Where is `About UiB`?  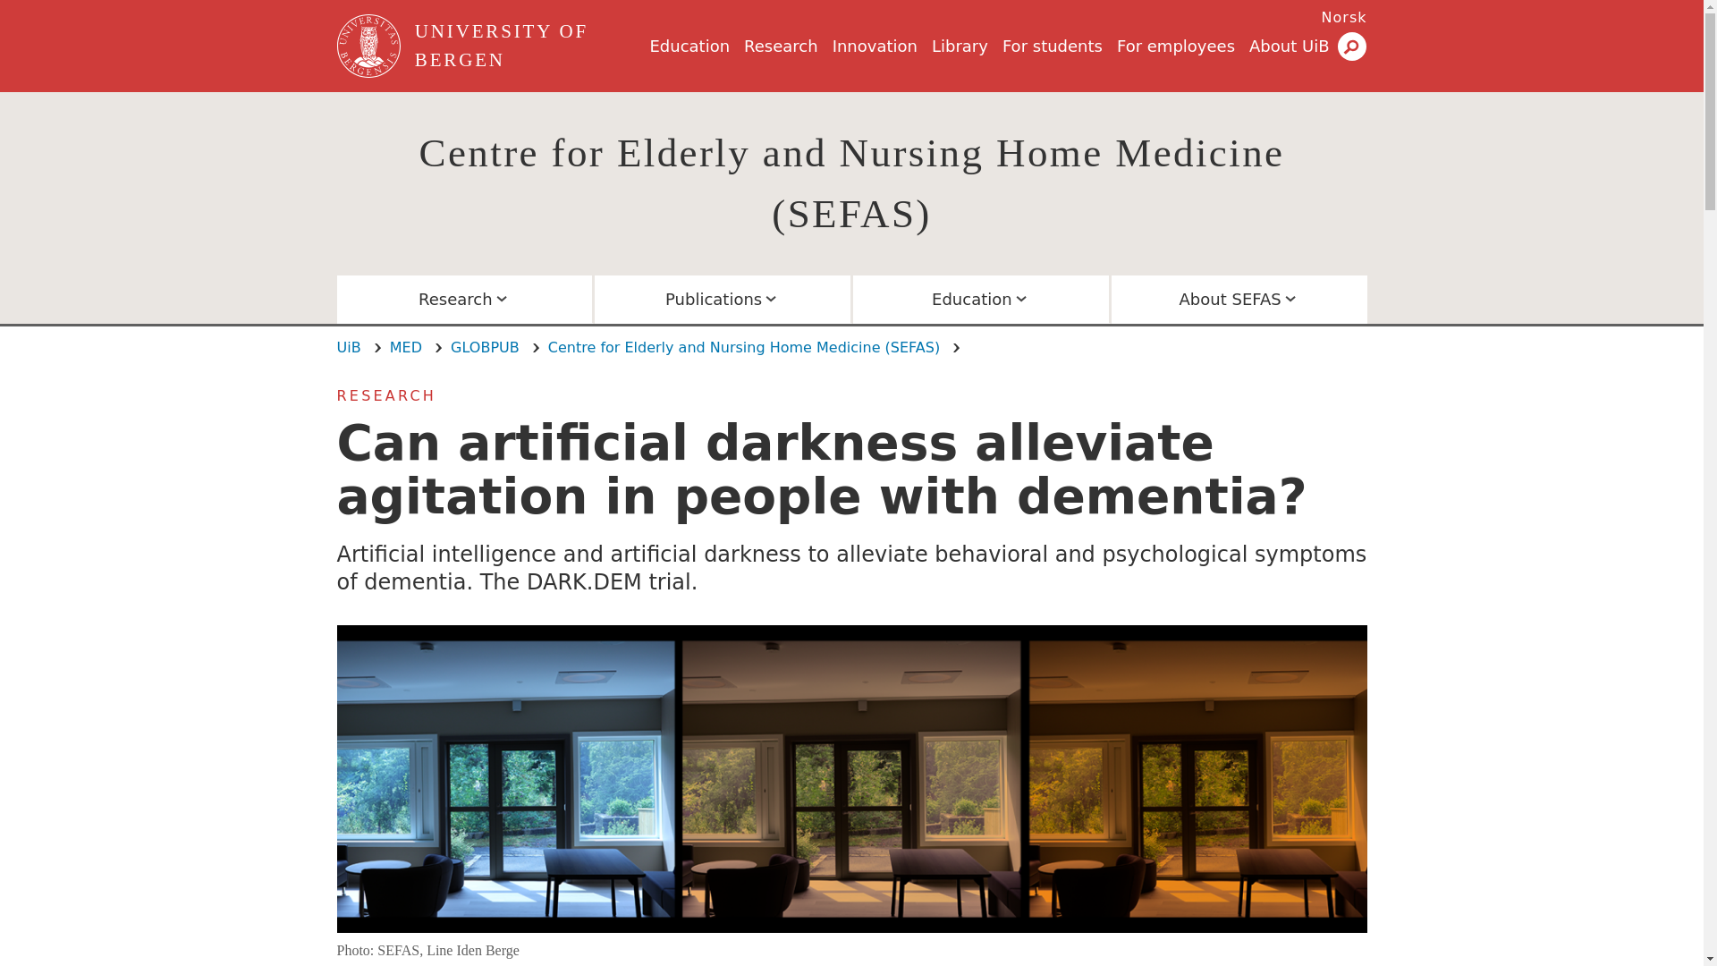 About UiB is located at coordinates (1290, 46).